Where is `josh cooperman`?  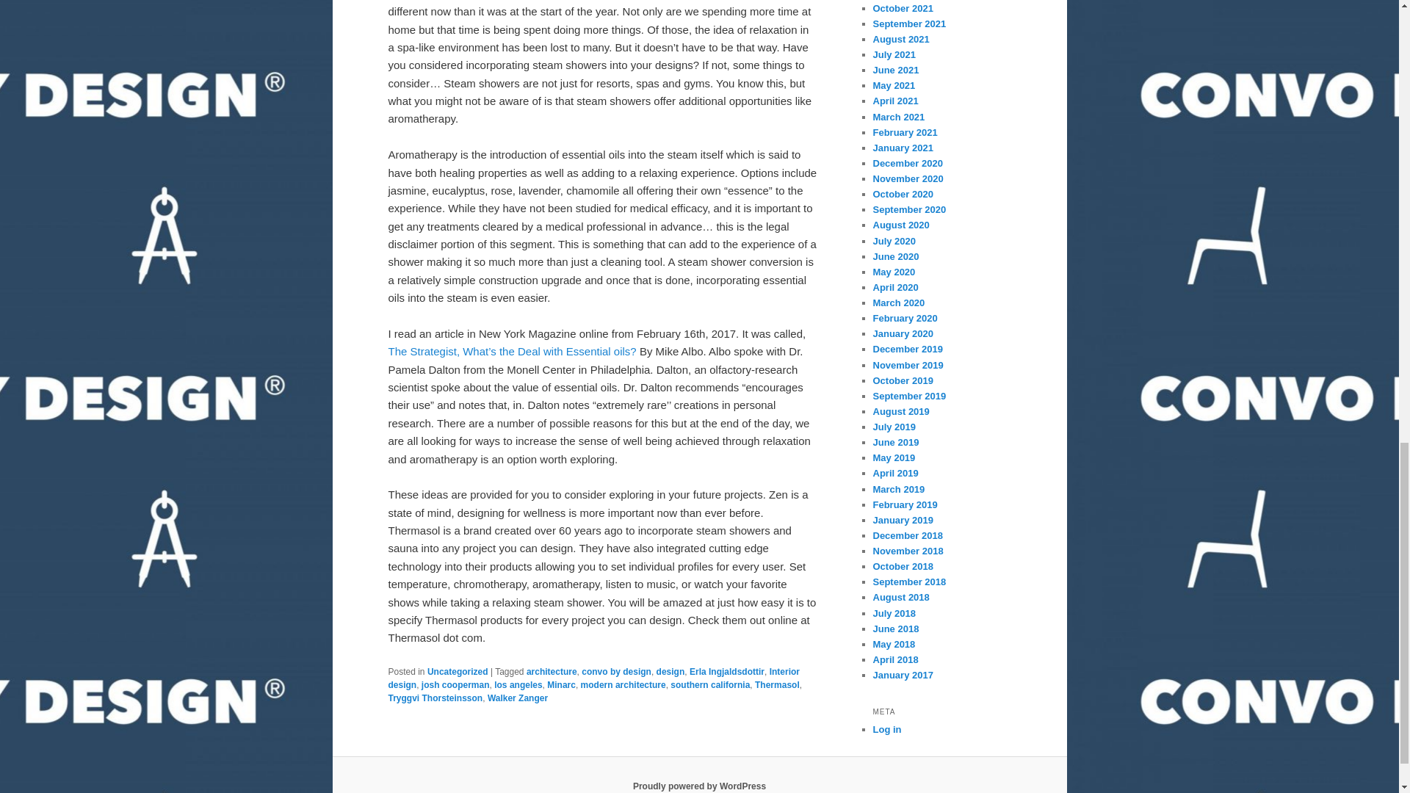
josh cooperman is located at coordinates (455, 684).